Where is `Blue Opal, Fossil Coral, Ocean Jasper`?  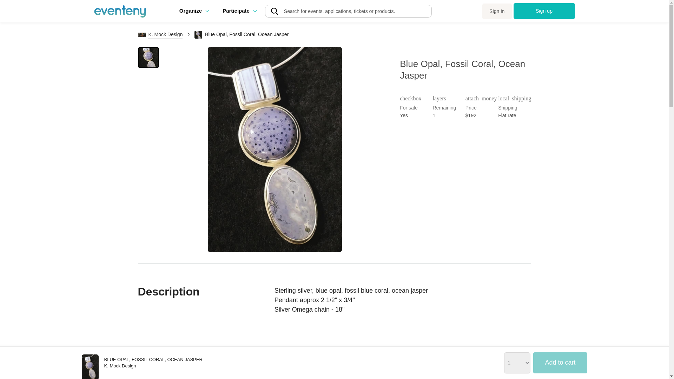 Blue Opal, Fossil Coral, Ocean Jasper is located at coordinates (90, 366).